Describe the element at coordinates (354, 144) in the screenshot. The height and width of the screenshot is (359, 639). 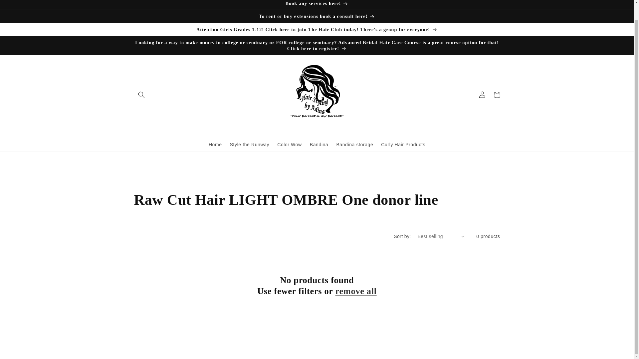
I see `Bandina storage` at that location.